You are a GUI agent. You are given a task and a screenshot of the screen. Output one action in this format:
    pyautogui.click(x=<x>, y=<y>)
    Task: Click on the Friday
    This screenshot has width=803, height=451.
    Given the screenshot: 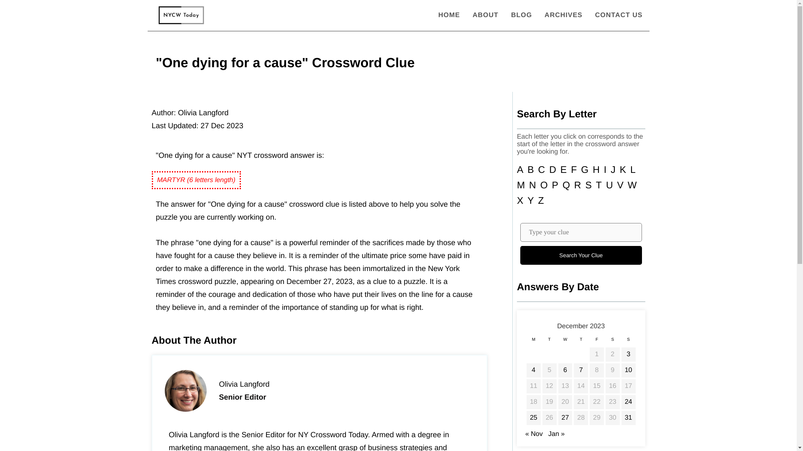 What is the action you would take?
    pyautogui.click(x=597, y=342)
    